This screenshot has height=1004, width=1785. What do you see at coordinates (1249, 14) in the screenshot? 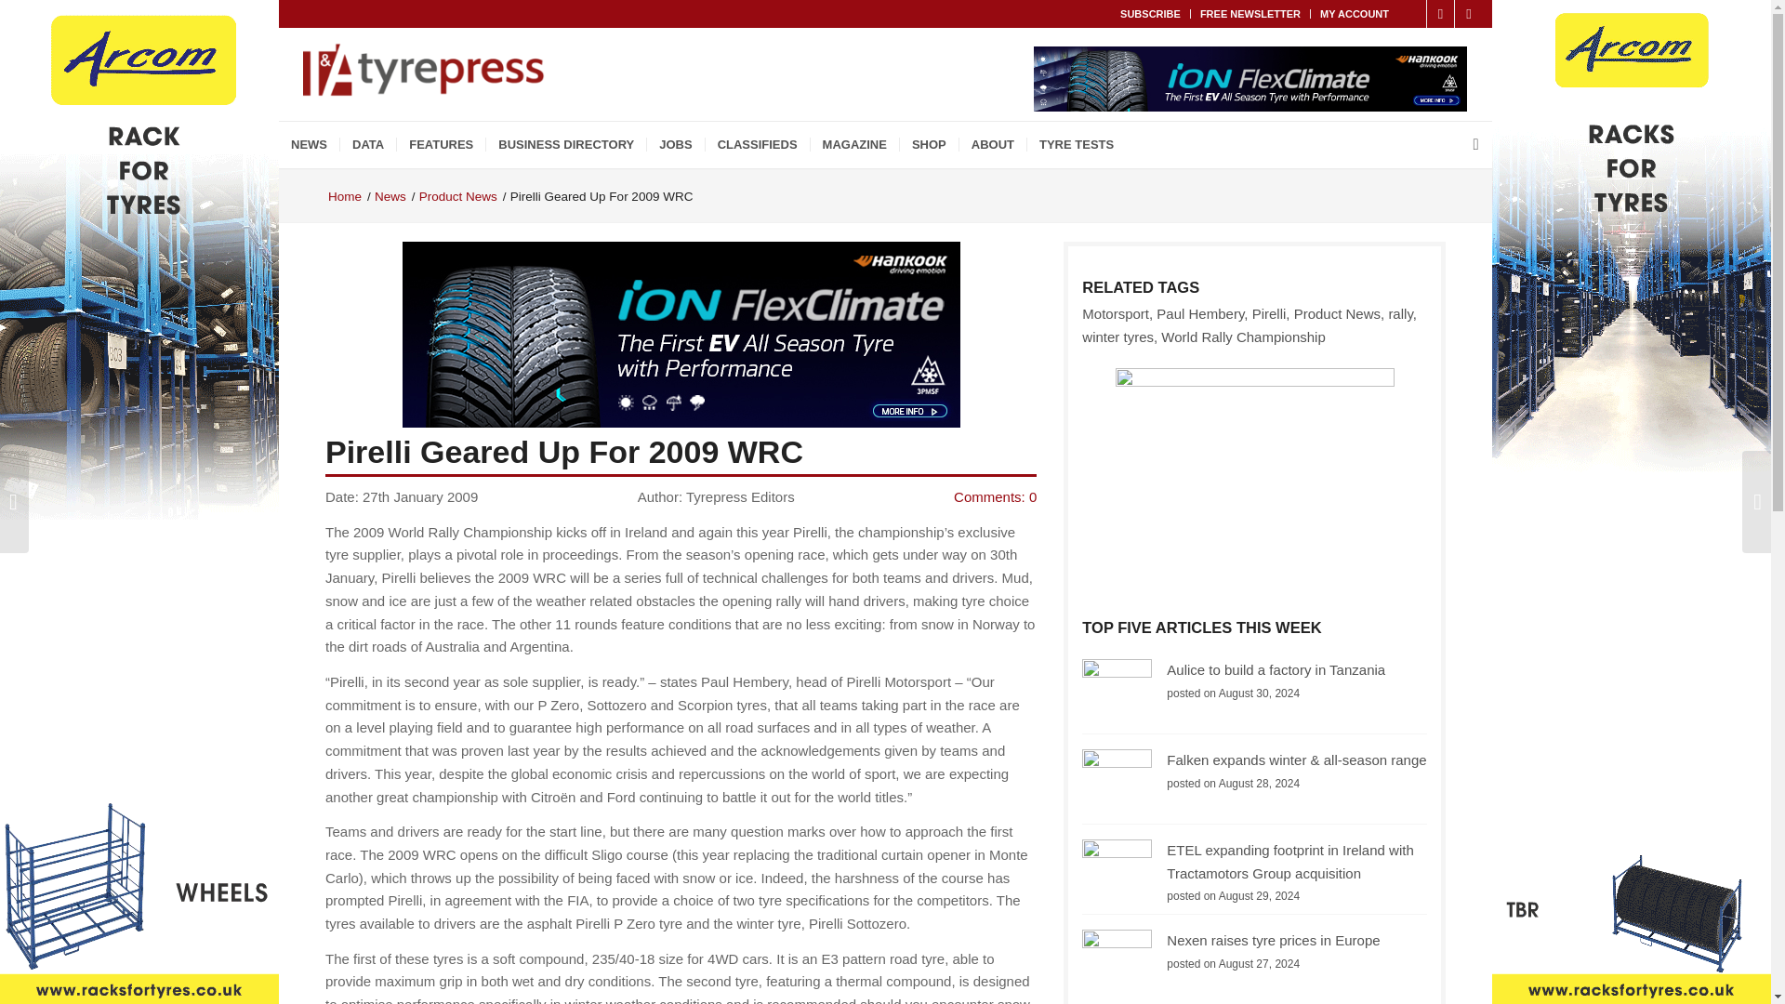
I see `FREE NEWSLETTER` at bounding box center [1249, 14].